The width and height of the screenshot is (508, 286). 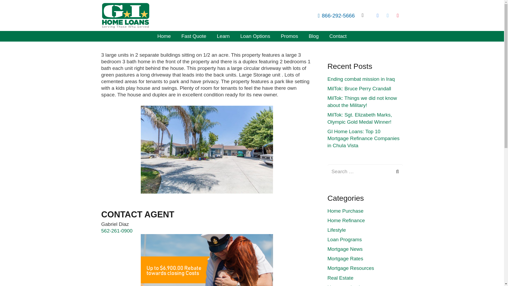 What do you see at coordinates (194, 36) in the screenshot?
I see `Fast Quote` at bounding box center [194, 36].